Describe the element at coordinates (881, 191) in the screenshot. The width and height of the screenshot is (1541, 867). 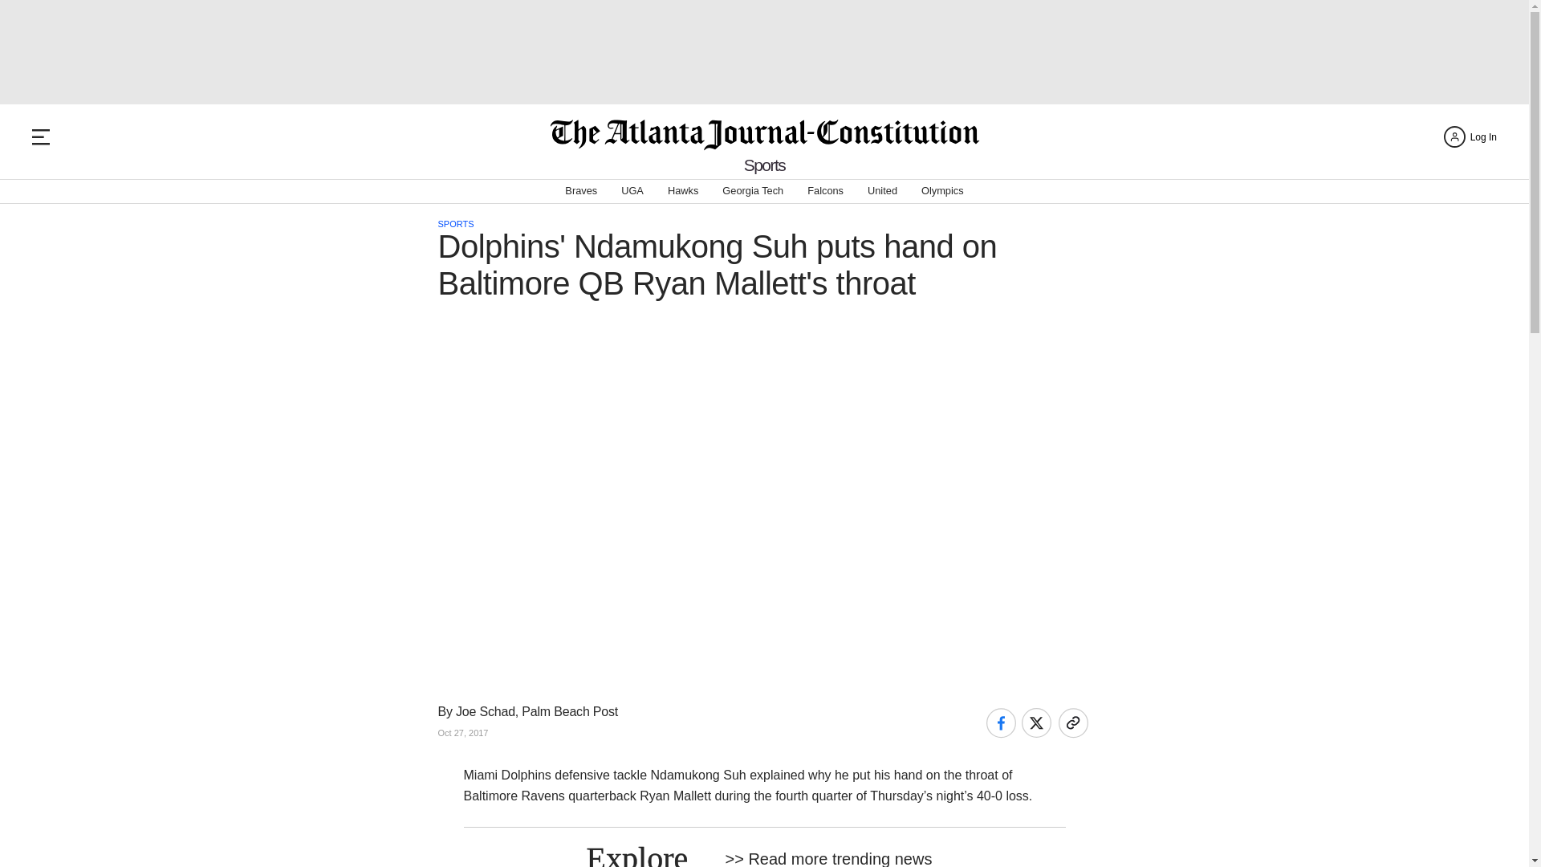
I see `United` at that location.